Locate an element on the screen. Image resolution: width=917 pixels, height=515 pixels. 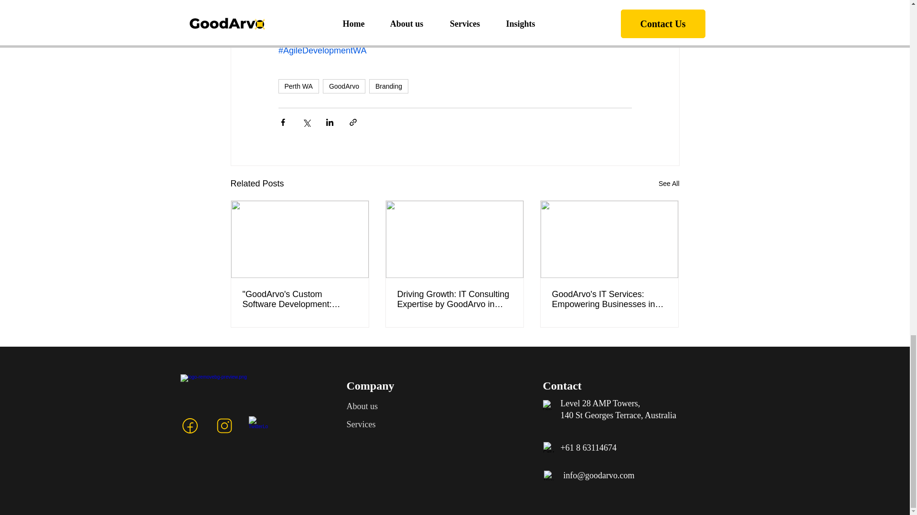
Services is located at coordinates (361, 424).